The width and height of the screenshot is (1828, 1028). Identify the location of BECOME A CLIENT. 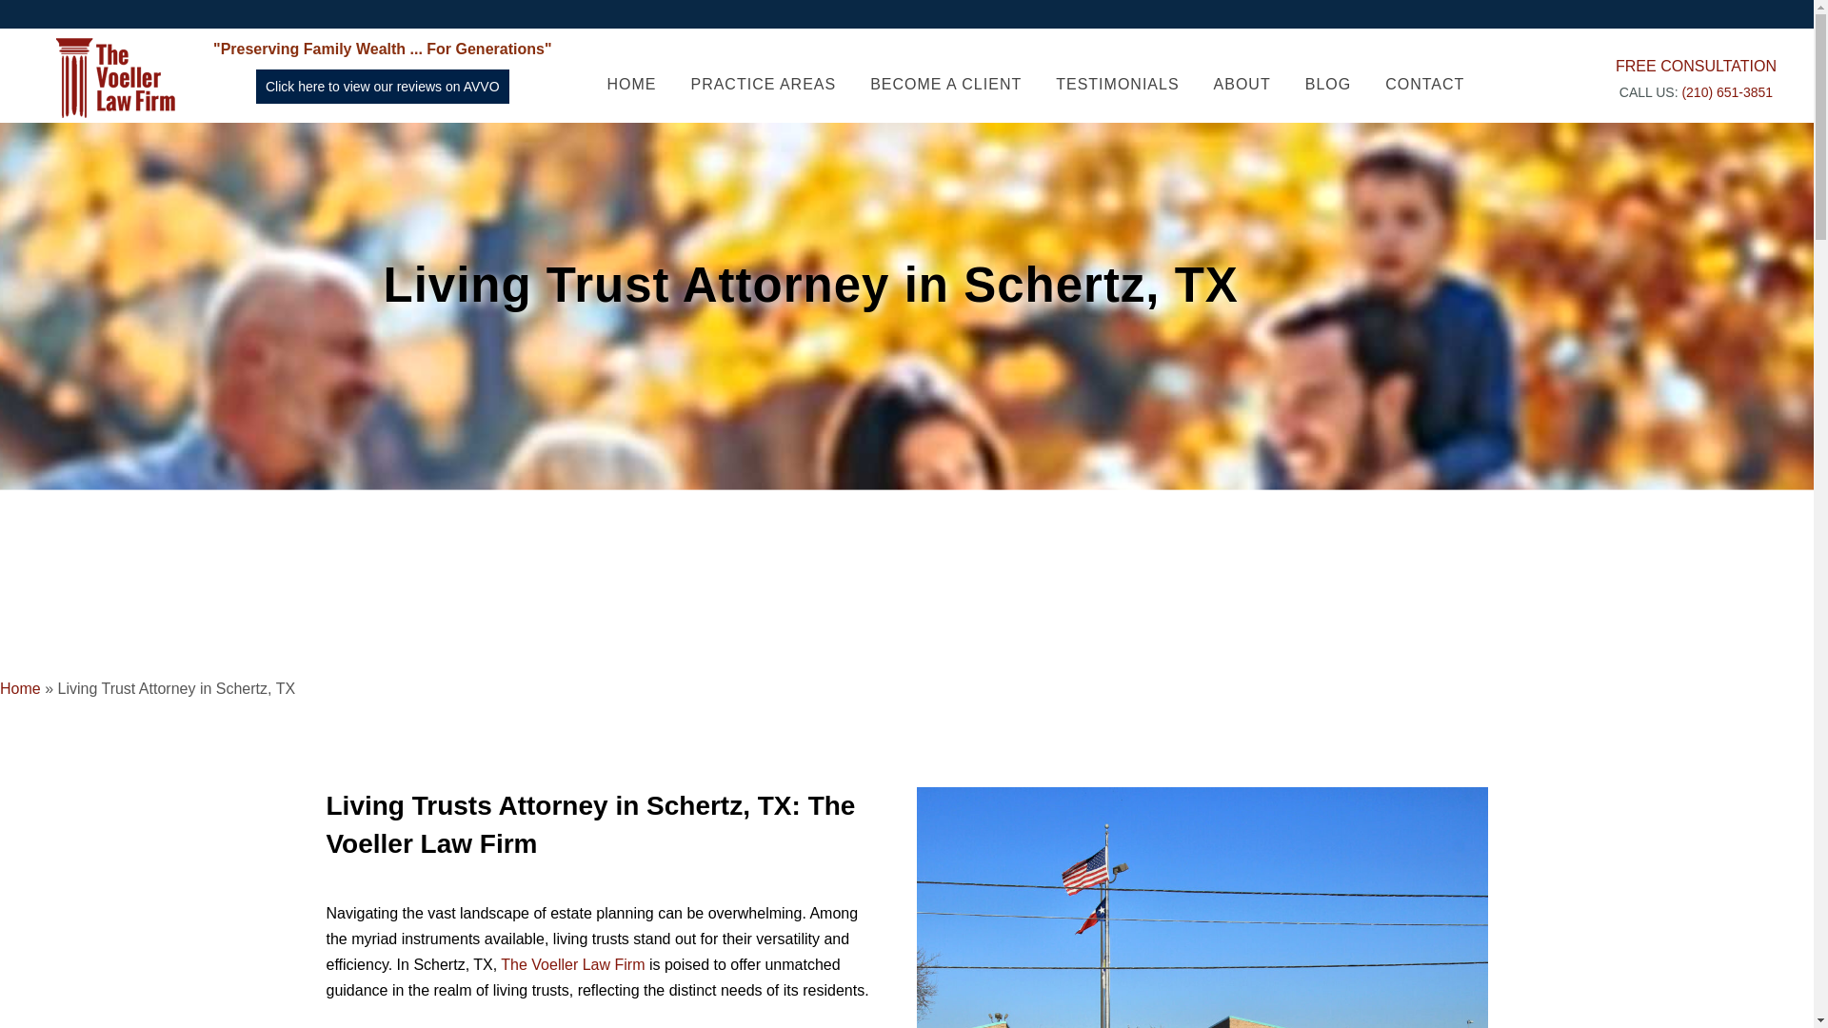
(945, 84).